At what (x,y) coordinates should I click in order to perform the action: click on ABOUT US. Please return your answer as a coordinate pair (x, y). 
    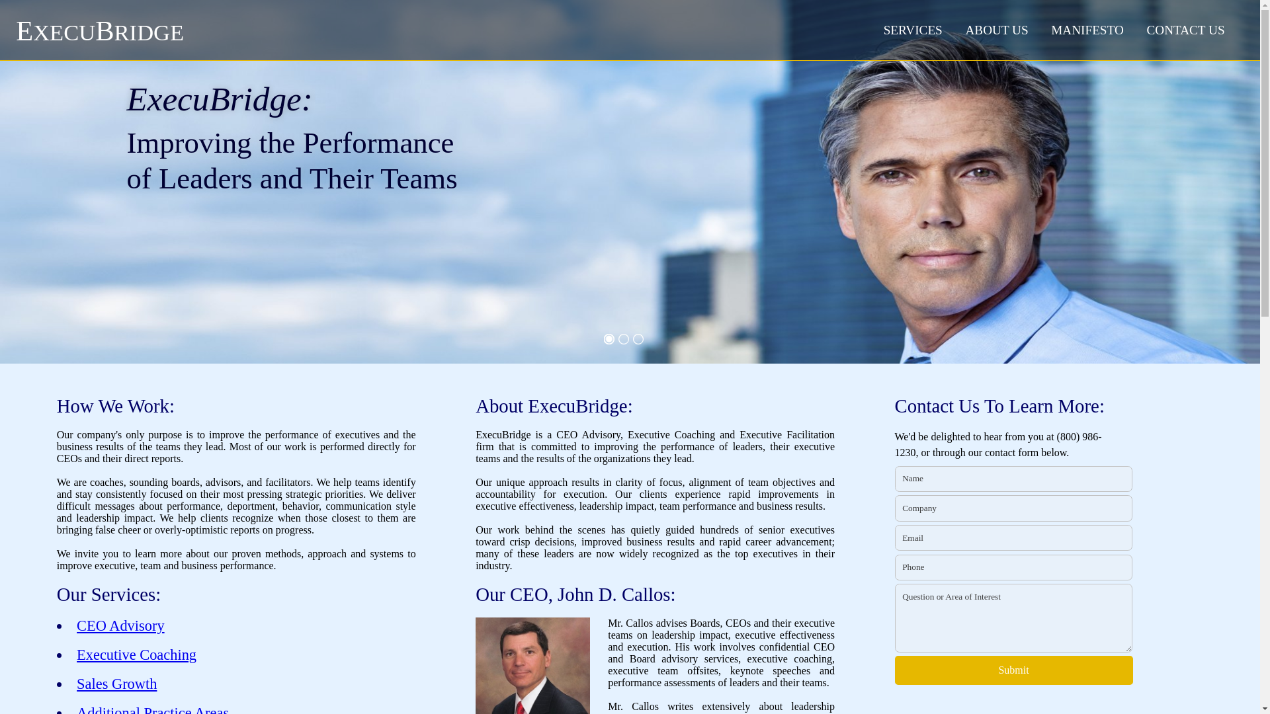
    Looking at the image, I should click on (996, 30).